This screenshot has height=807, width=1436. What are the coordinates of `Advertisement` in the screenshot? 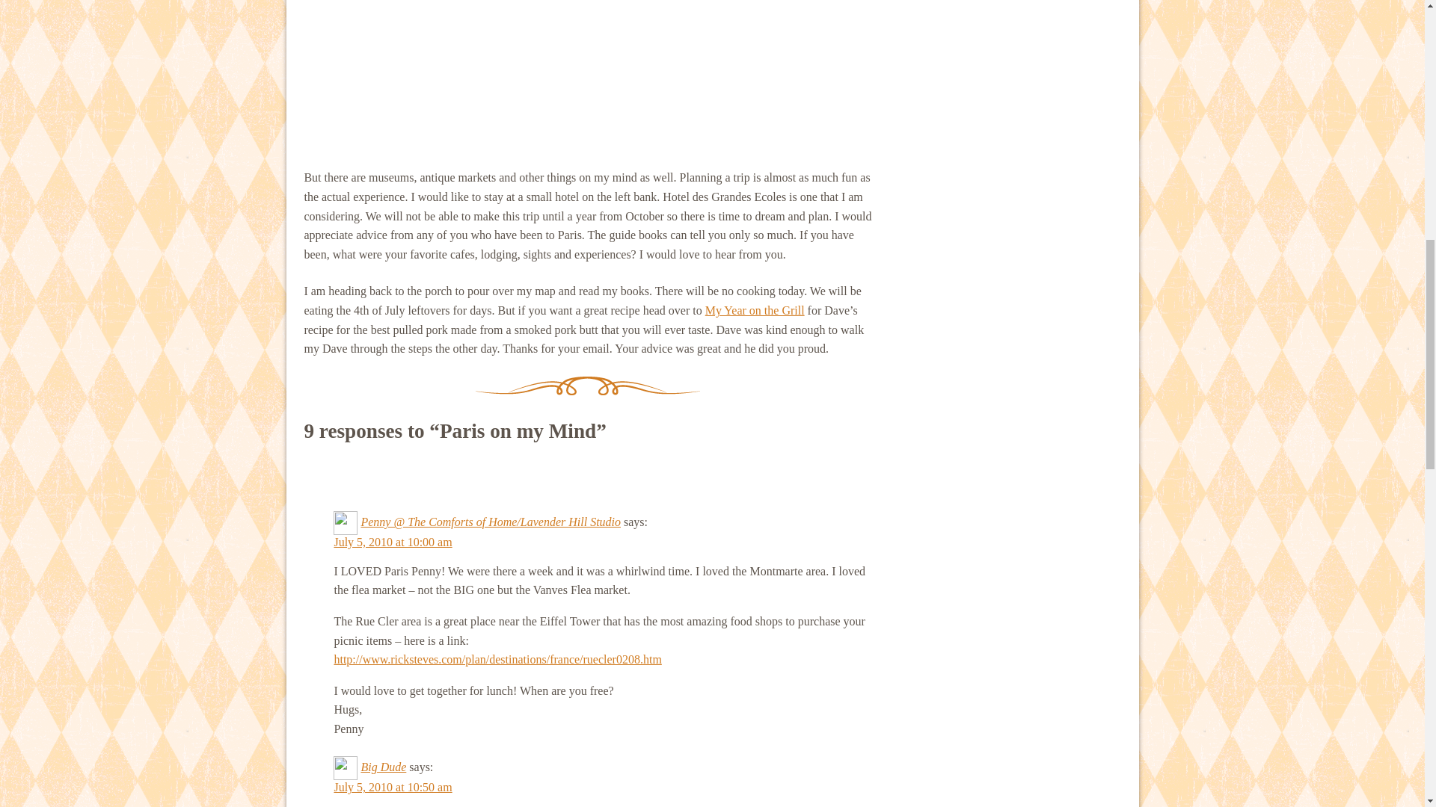 It's located at (587, 75).